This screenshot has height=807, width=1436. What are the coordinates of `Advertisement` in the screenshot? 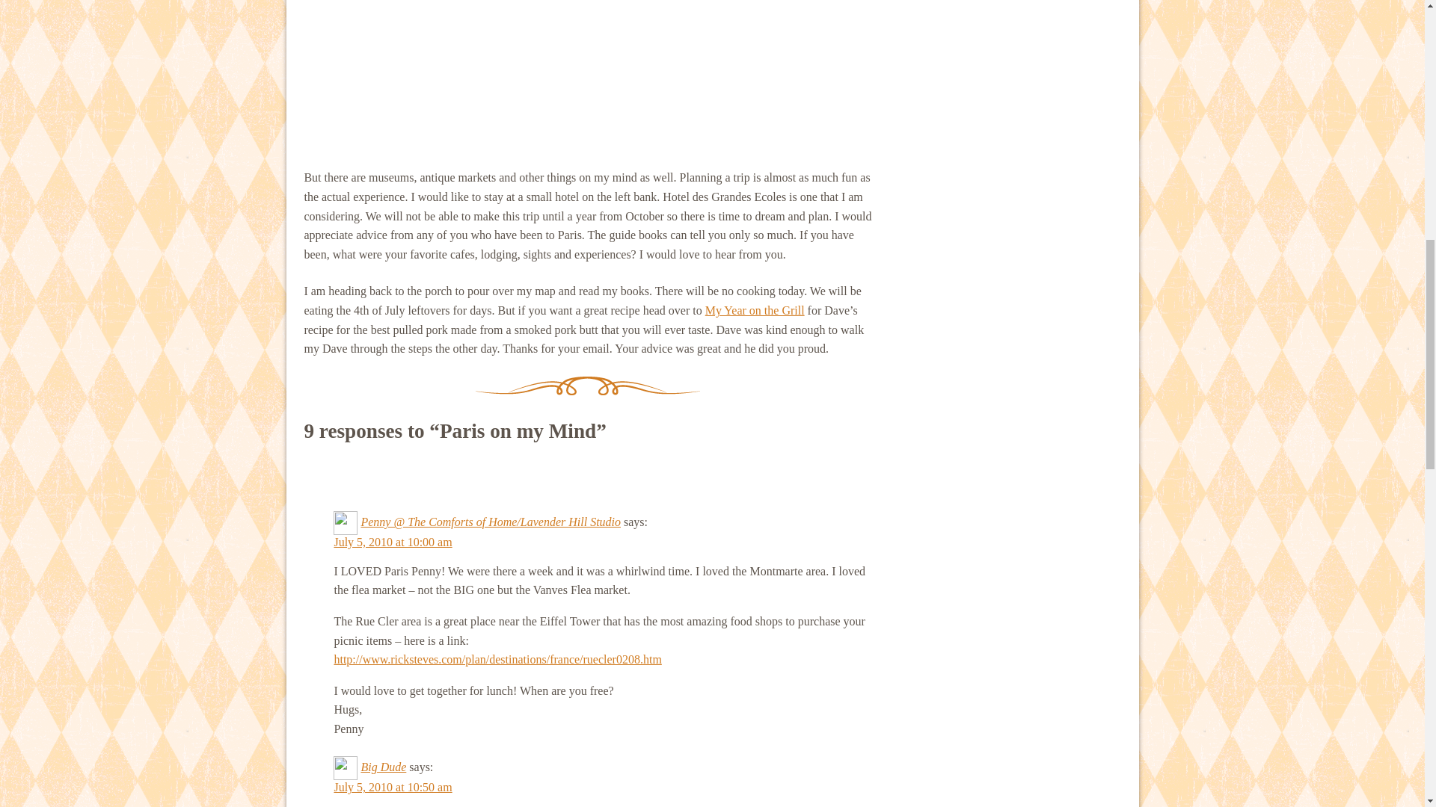 It's located at (587, 75).